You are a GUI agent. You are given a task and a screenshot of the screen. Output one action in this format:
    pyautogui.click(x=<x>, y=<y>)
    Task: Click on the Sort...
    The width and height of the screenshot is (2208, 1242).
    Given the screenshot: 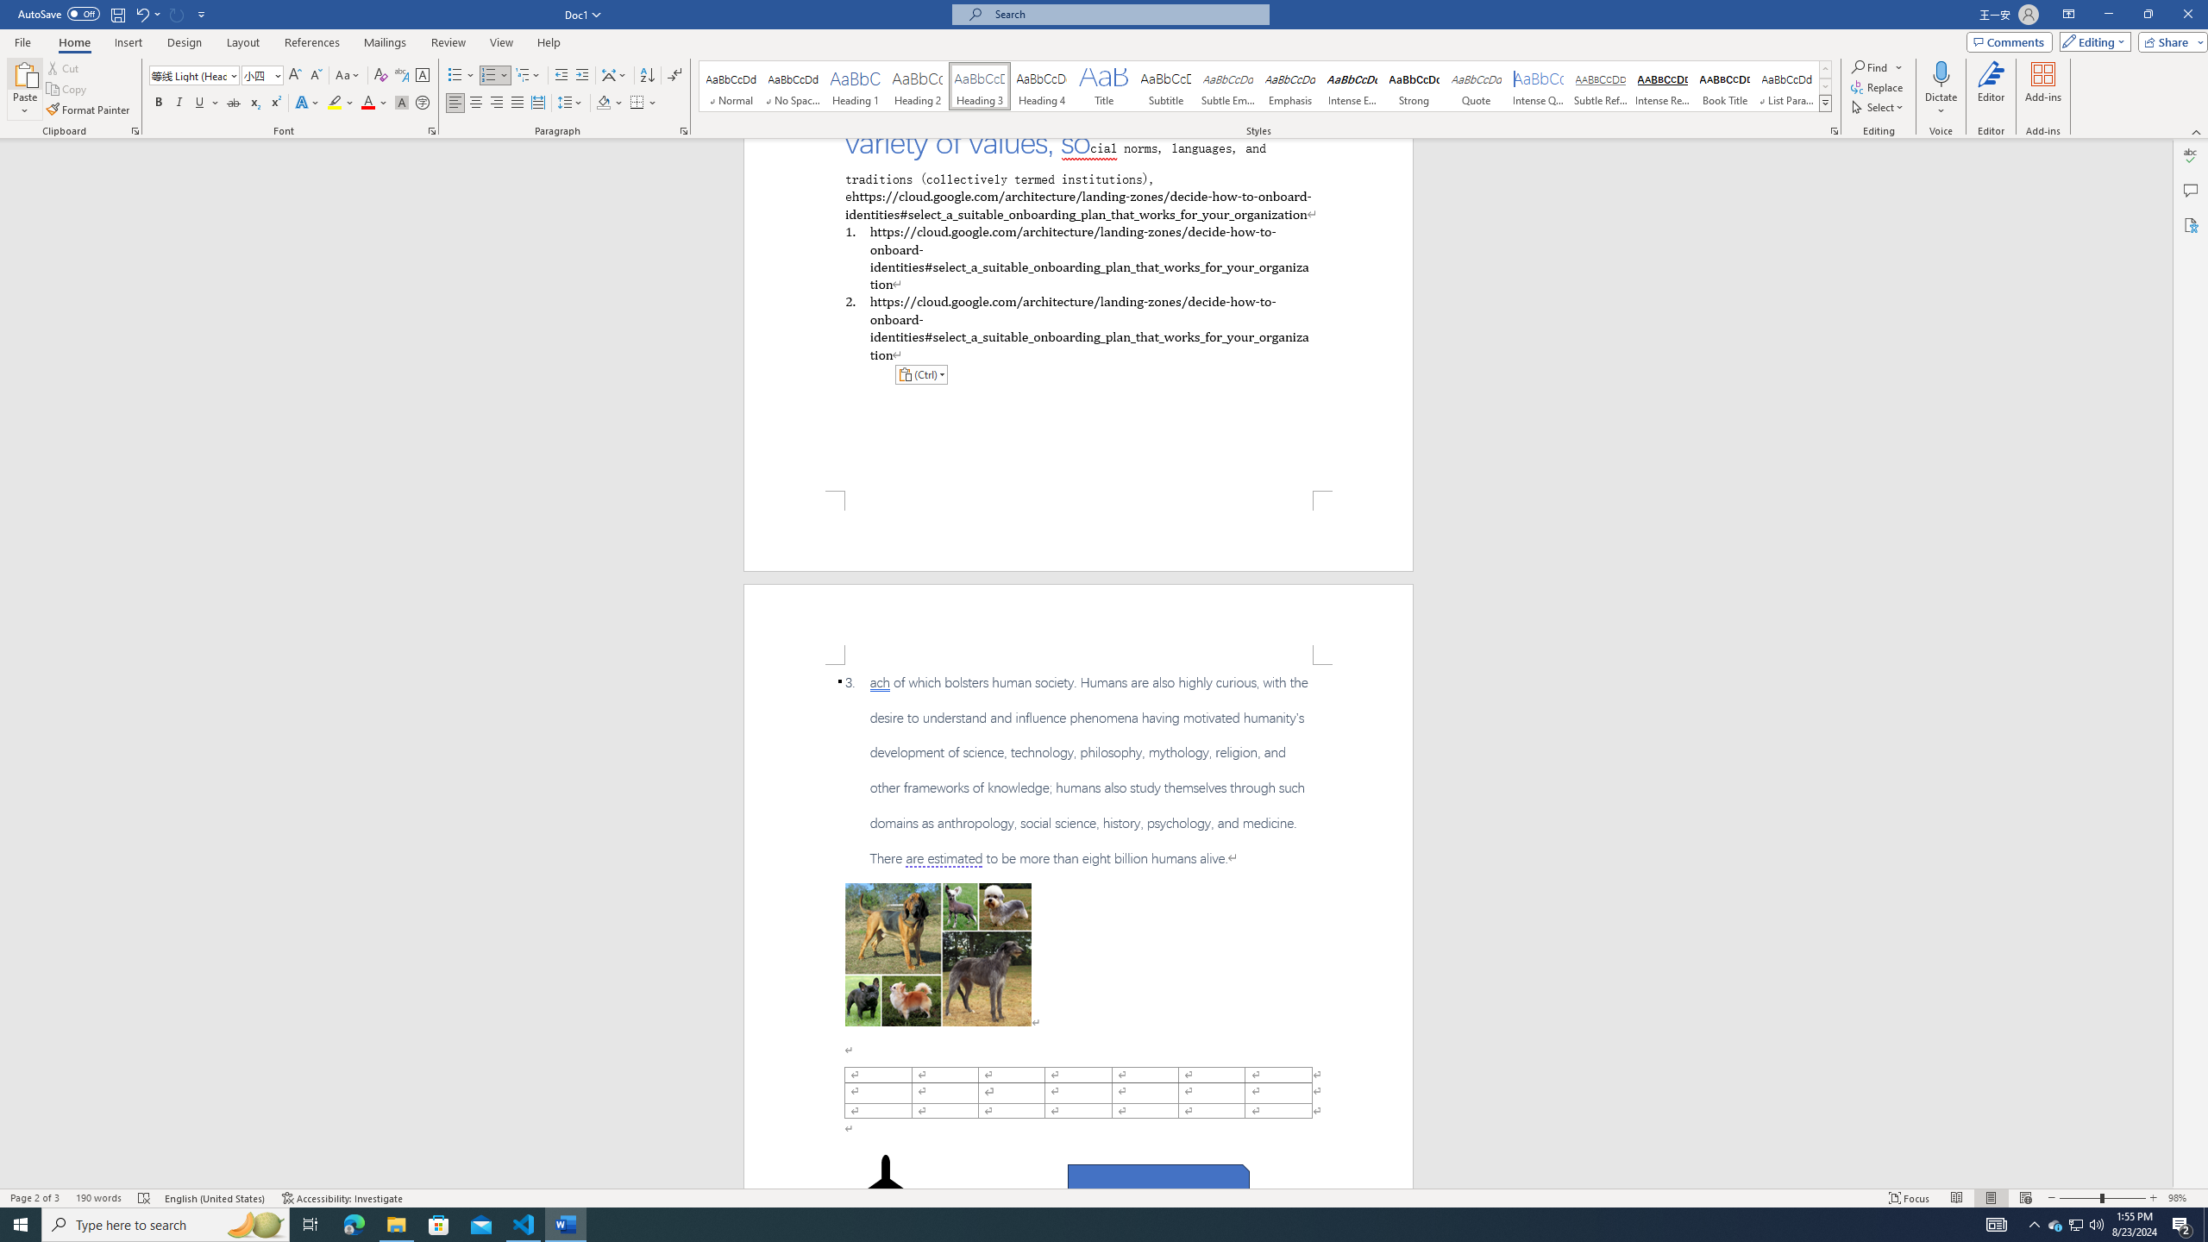 What is the action you would take?
    pyautogui.click(x=647, y=76)
    